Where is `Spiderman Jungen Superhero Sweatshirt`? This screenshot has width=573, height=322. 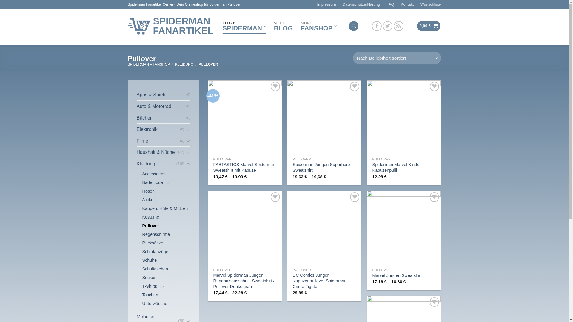
Spiderman Jungen Superhero Sweatshirt is located at coordinates (325, 168).